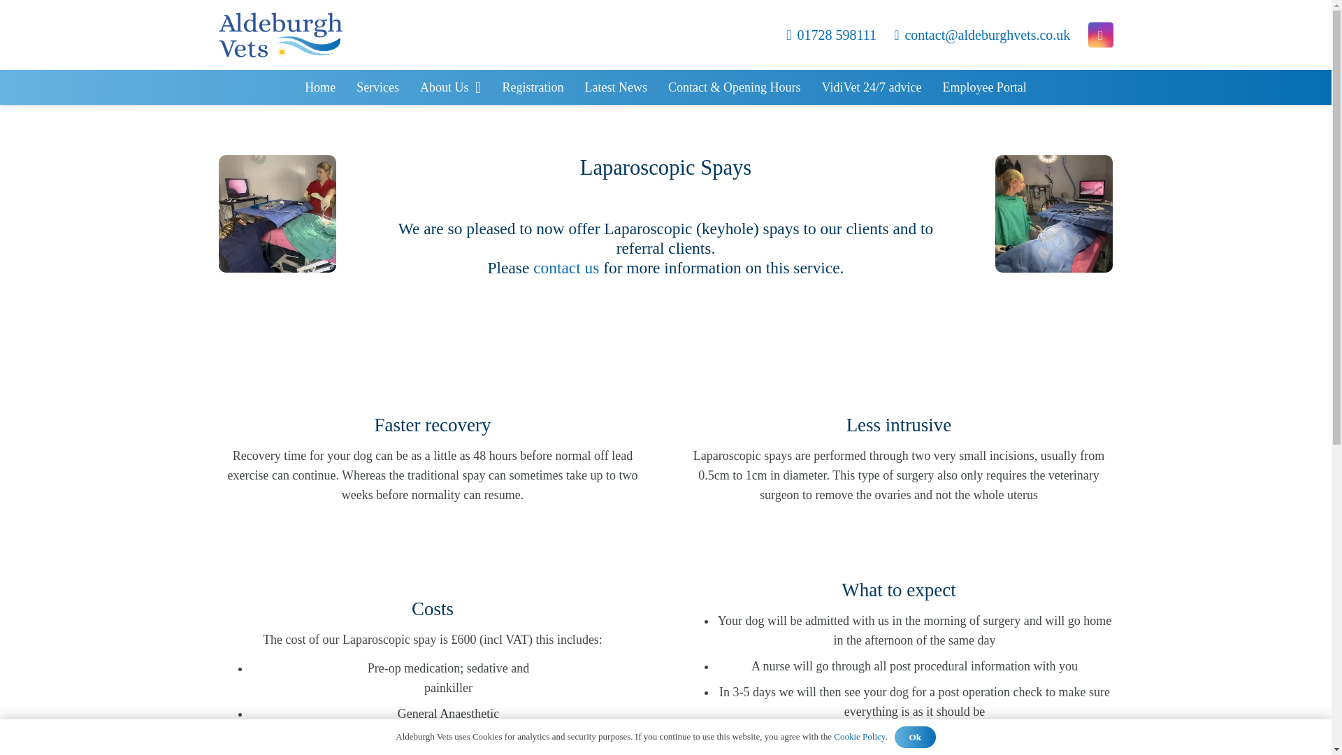 Image resolution: width=1342 pixels, height=755 pixels. What do you see at coordinates (983, 87) in the screenshot?
I see `Employee Portal` at bounding box center [983, 87].